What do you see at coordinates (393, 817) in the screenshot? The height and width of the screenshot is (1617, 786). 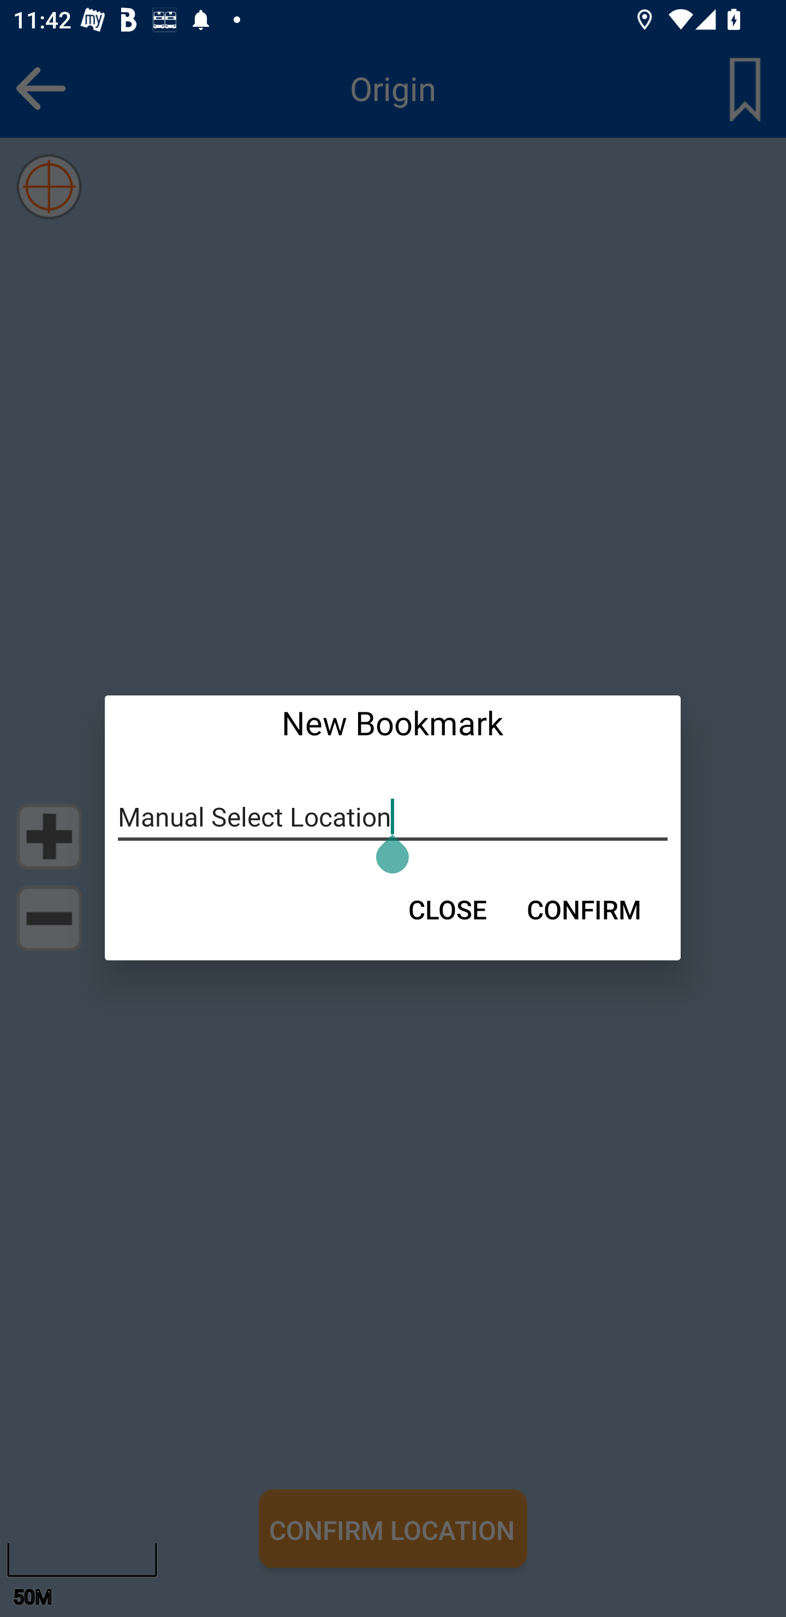 I see `Manual Select Location` at bounding box center [393, 817].